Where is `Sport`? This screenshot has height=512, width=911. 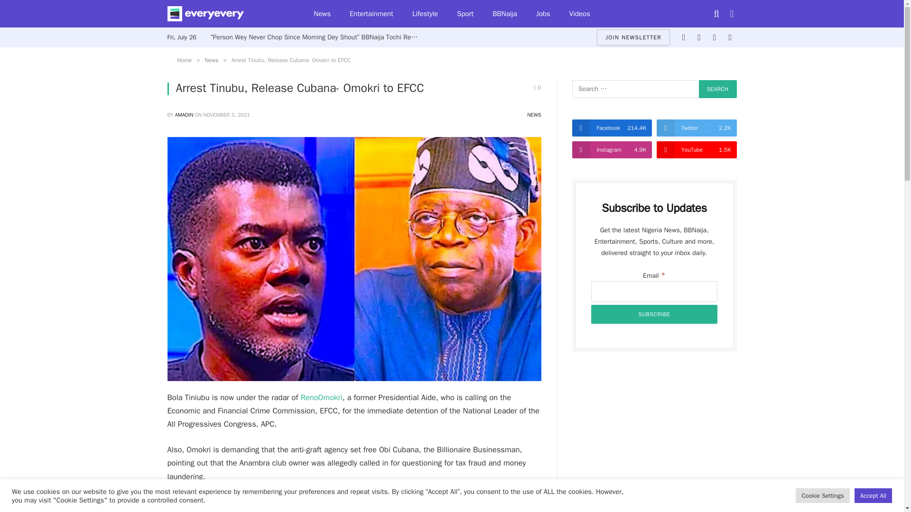
Sport is located at coordinates (465, 14).